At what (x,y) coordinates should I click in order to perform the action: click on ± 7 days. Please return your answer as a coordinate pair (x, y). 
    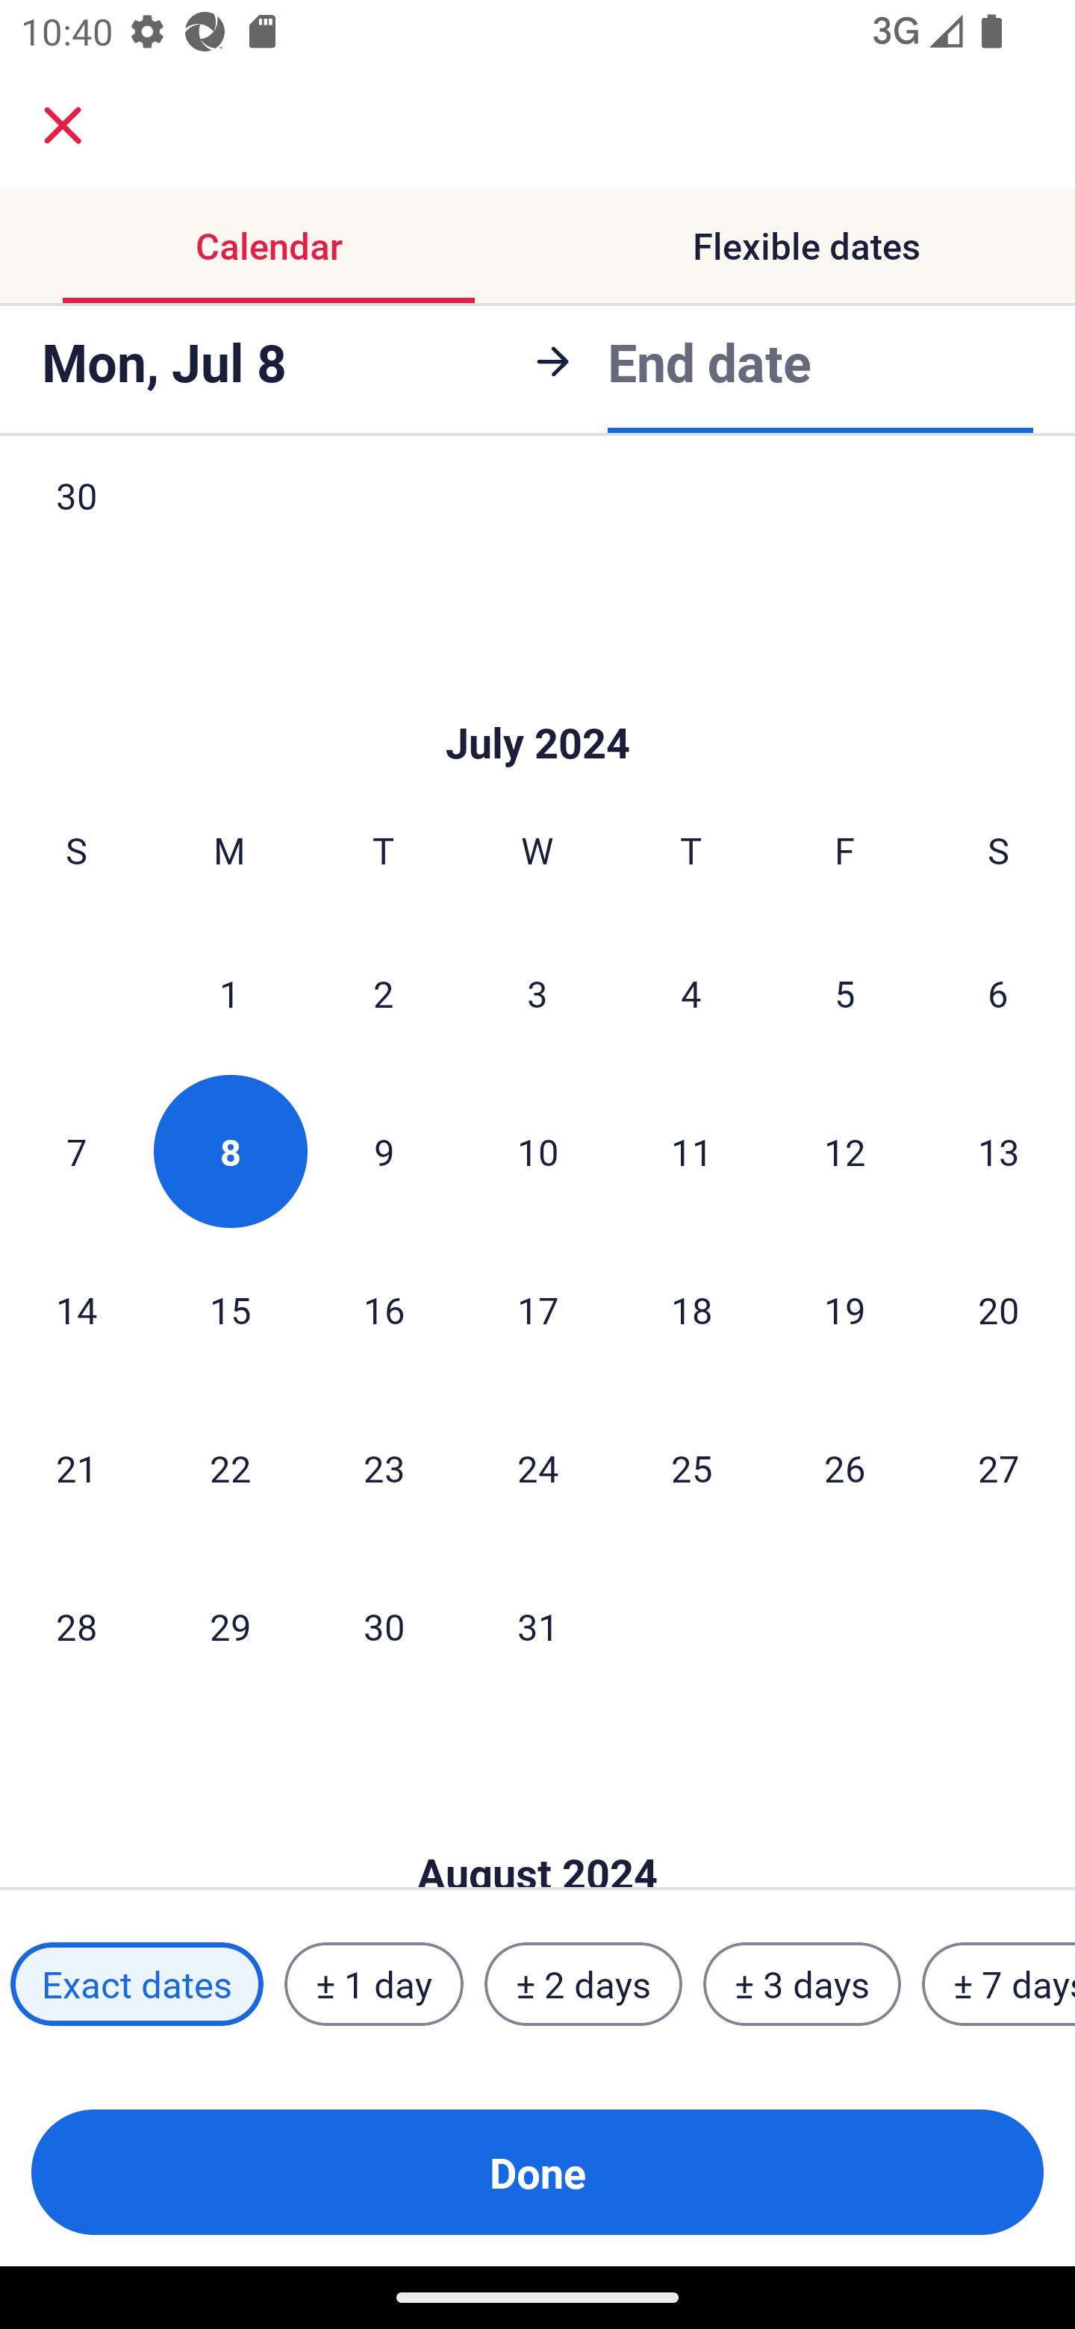
    Looking at the image, I should click on (999, 1984).